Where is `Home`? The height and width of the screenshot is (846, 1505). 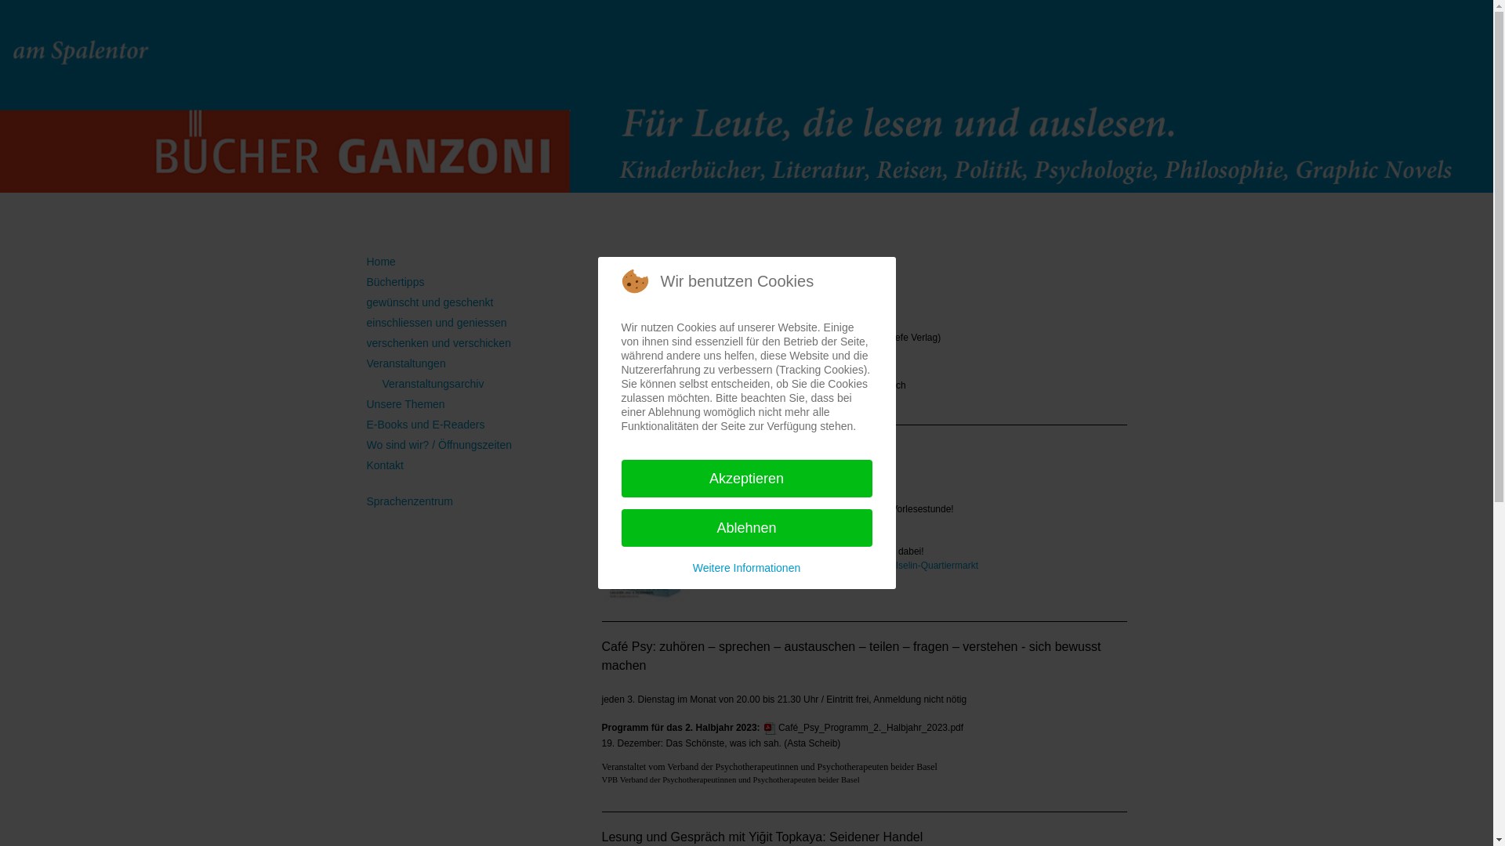
Home is located at coordinates (381, 262).